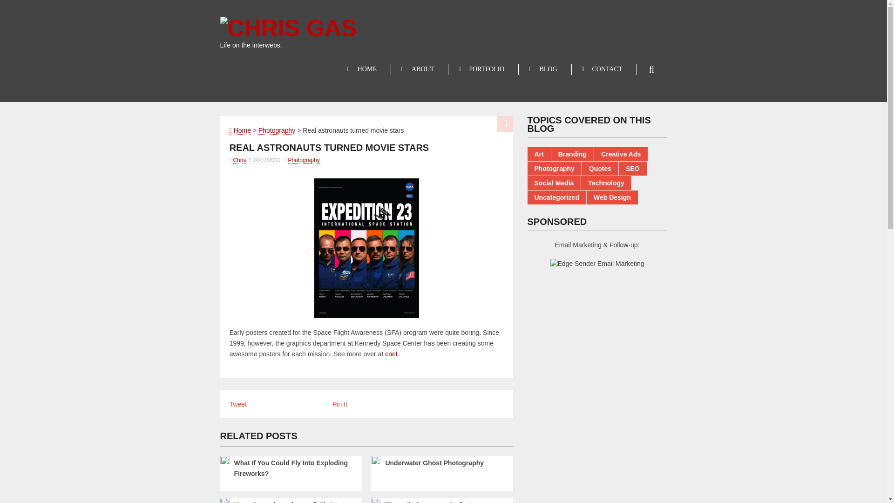 This screenshot has width=894, height=503. Describe the element at coordinates (440, 463) in the screenshot. I see `Underwater Ghost Photography` at that location.